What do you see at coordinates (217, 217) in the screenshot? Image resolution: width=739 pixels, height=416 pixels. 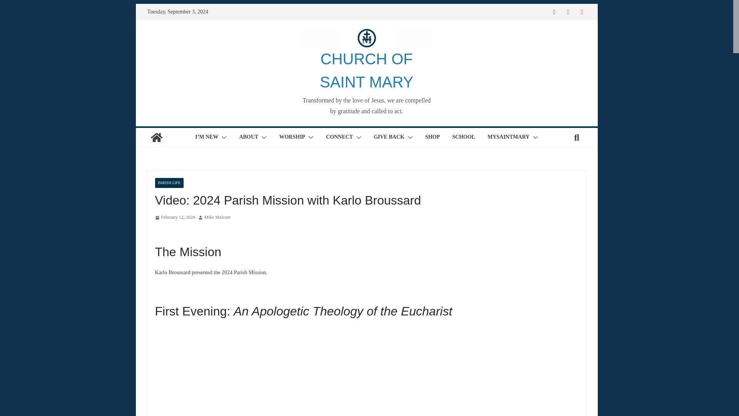 I see `Mike Malcom` at bounding box center [217, 217].